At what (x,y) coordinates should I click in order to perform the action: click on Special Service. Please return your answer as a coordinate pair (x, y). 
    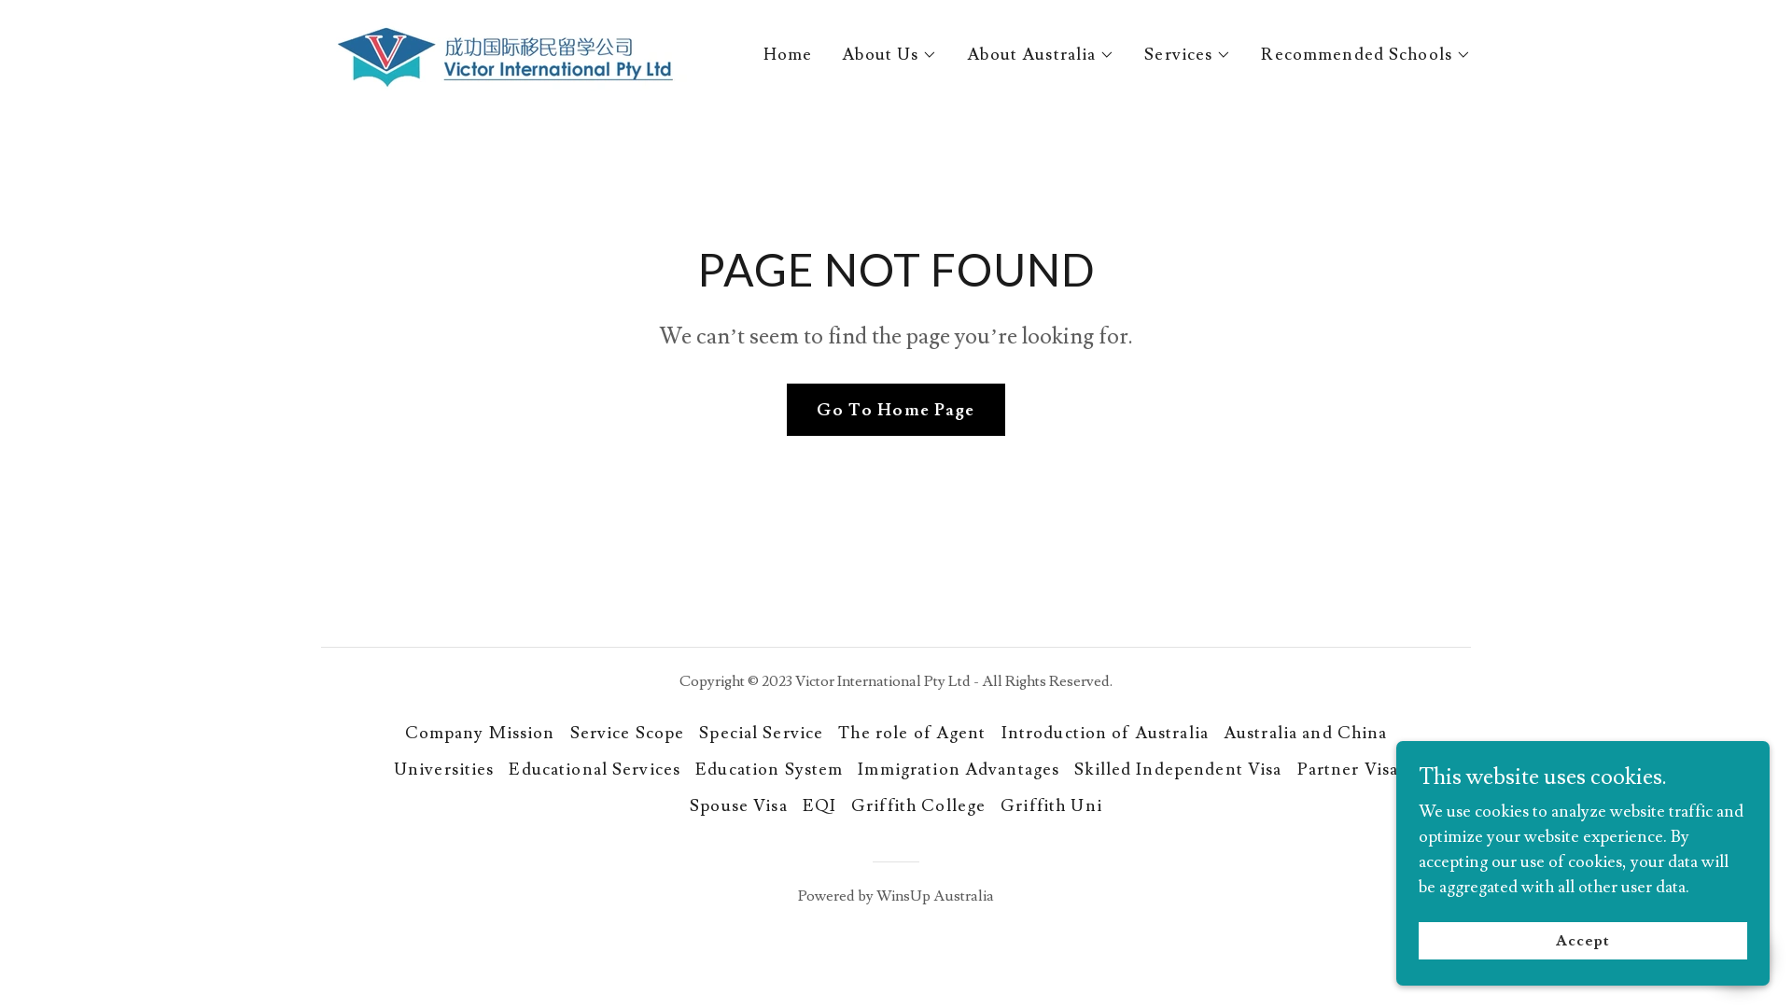
    Looking at the image, I should click on (762, 734).